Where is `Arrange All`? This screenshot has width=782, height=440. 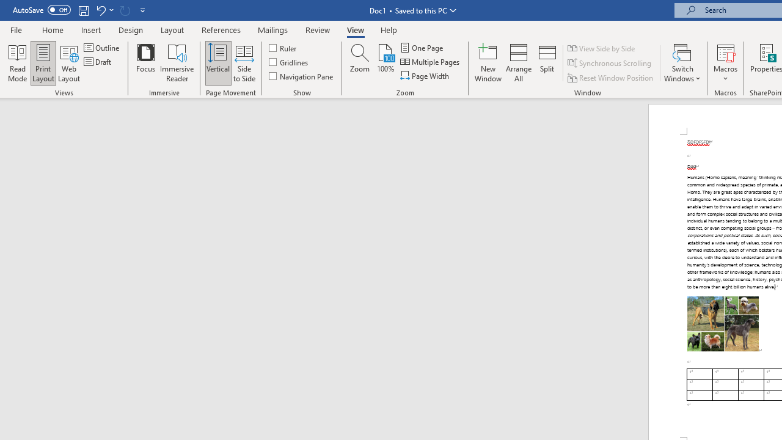 Arrange All is located at coordinates (518, 62).